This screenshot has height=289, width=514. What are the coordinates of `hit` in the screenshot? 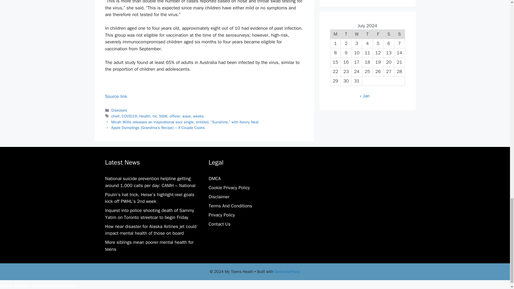 It's located at (155, 116).